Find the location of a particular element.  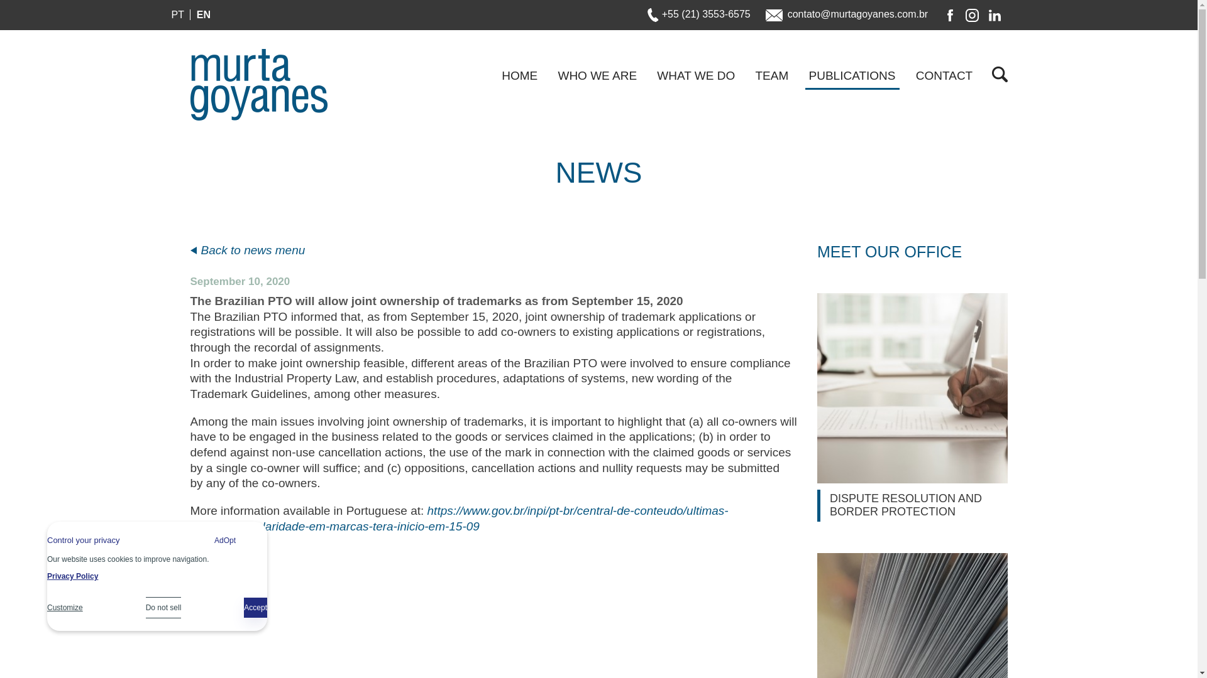

HOME is located at coordinates (519, 79).